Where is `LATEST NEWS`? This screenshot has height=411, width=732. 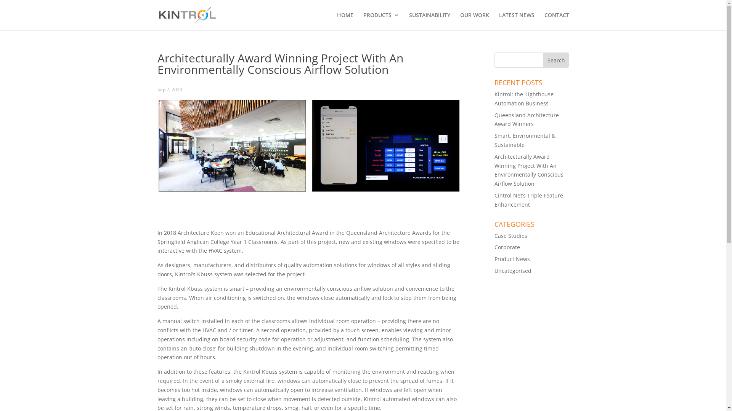
LATEST NEWS is located at coordinates (516, 21).